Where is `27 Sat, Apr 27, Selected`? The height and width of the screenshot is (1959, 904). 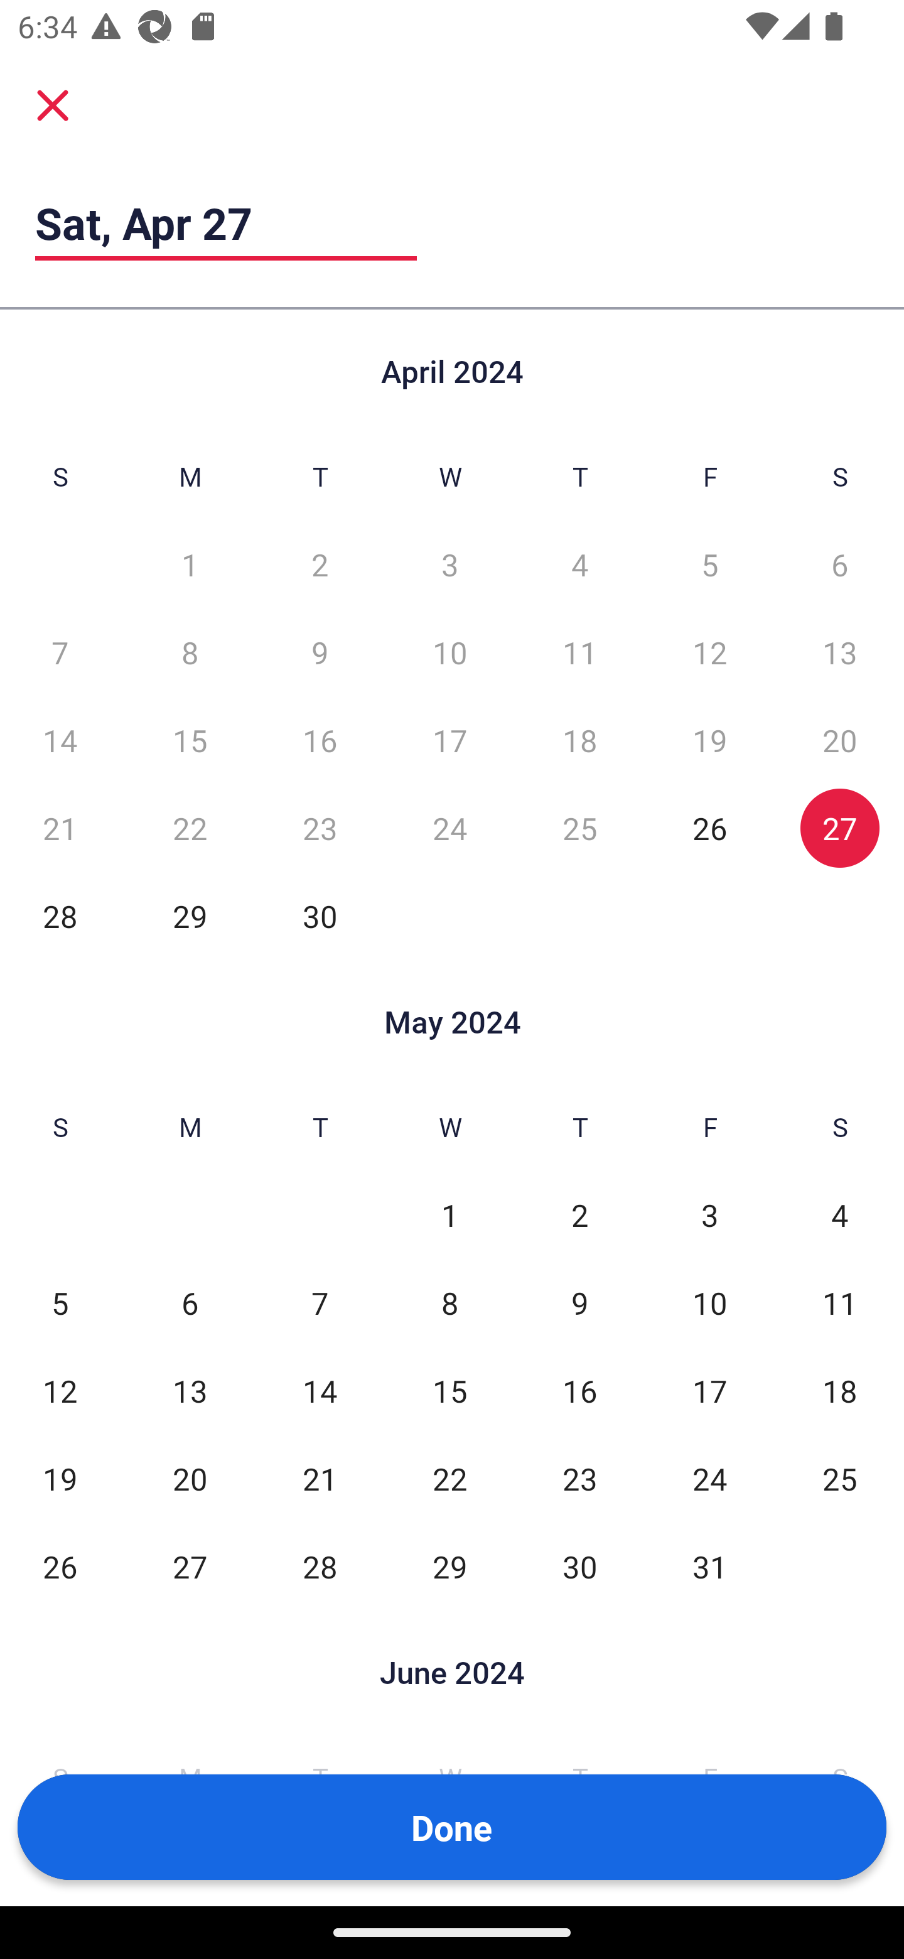
27 Sat, Apr 27, Selected is located at coordinates (840, 828).